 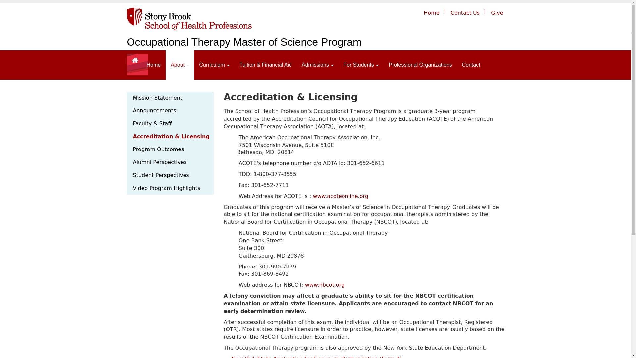 I want to click on Occupational Therapy Master of Science Program, so click(x=244, y=42).